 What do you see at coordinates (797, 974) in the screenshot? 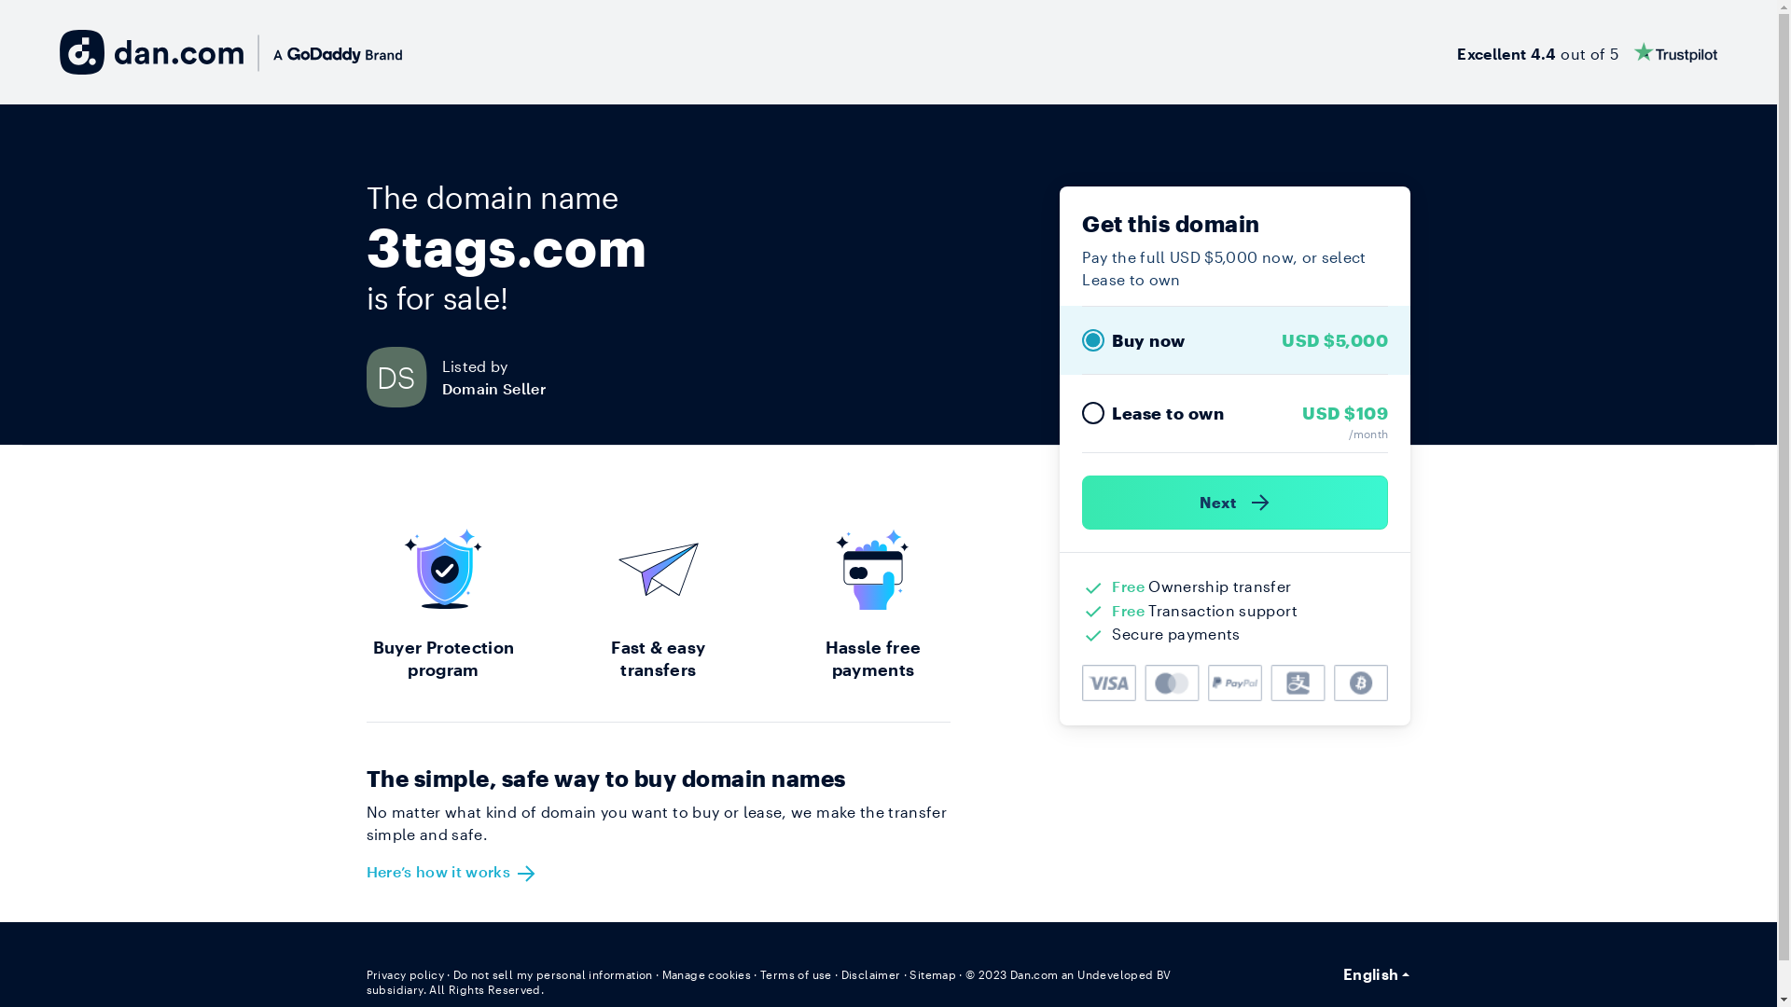
I see `Terms of use` at bounding box center [797, 974].